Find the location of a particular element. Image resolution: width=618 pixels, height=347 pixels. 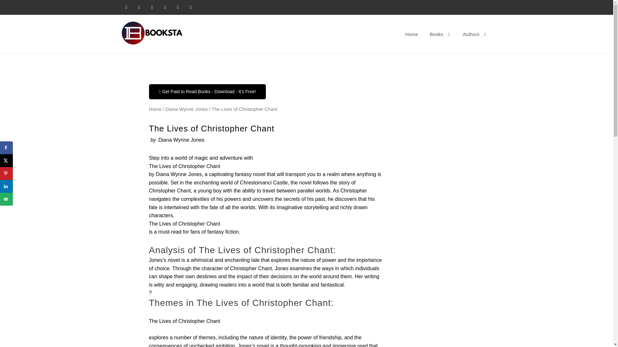

Get Paid to Read Books - Download - It's Free! is located at coordinates (207, 92).